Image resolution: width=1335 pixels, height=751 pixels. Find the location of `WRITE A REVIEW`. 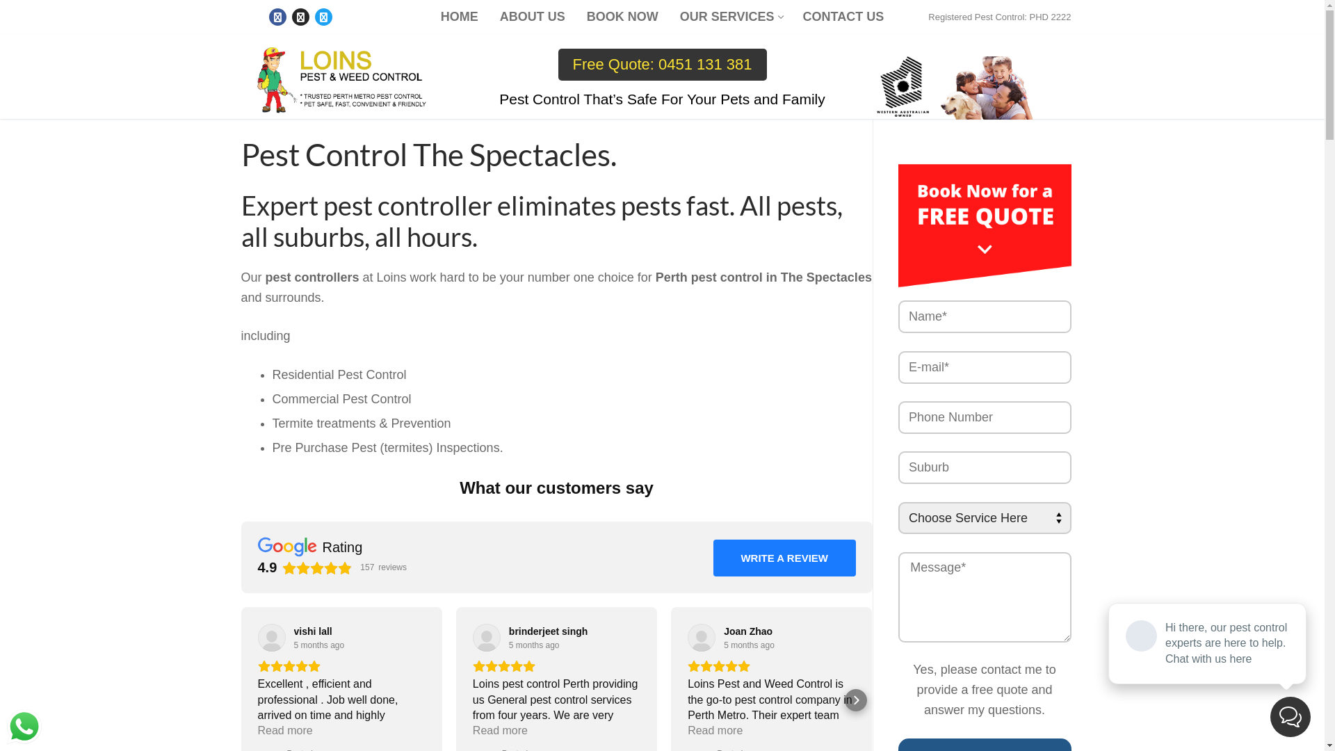

WRITE A REVIEW is located at coordinates (784, 558).